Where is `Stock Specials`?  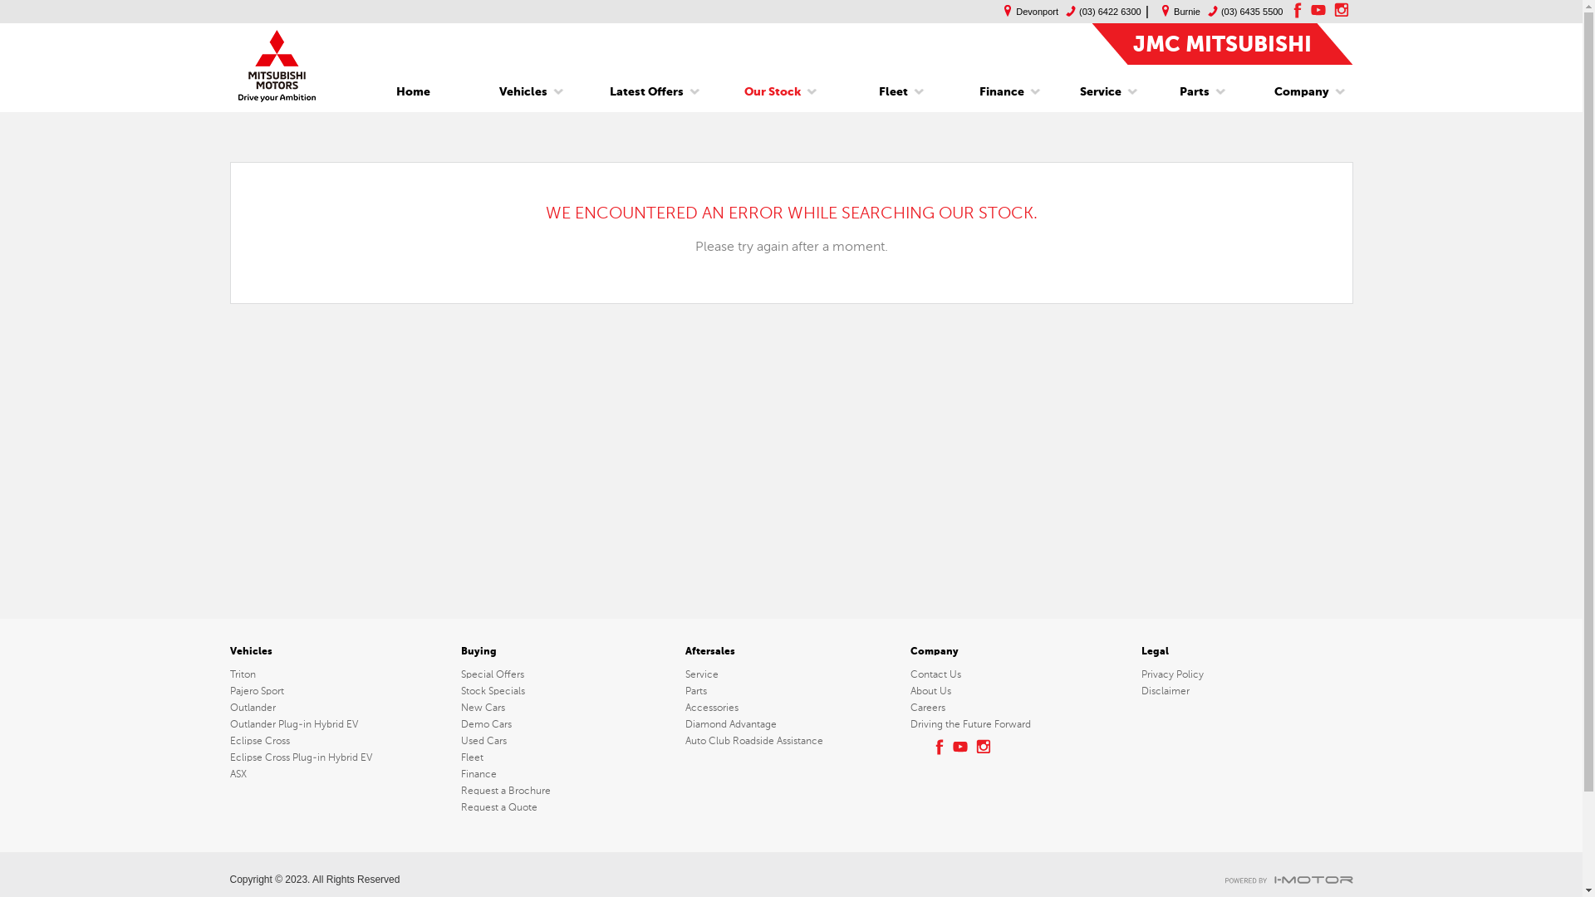 Stock Specials is located at coordinates (567, 691).